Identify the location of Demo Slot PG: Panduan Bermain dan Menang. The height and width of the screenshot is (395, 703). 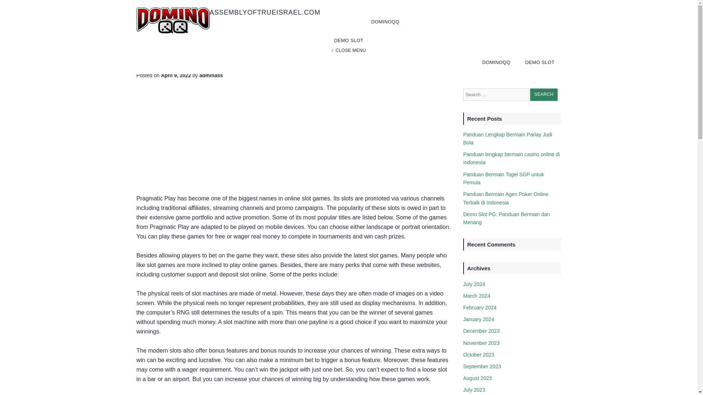
(506, 218).